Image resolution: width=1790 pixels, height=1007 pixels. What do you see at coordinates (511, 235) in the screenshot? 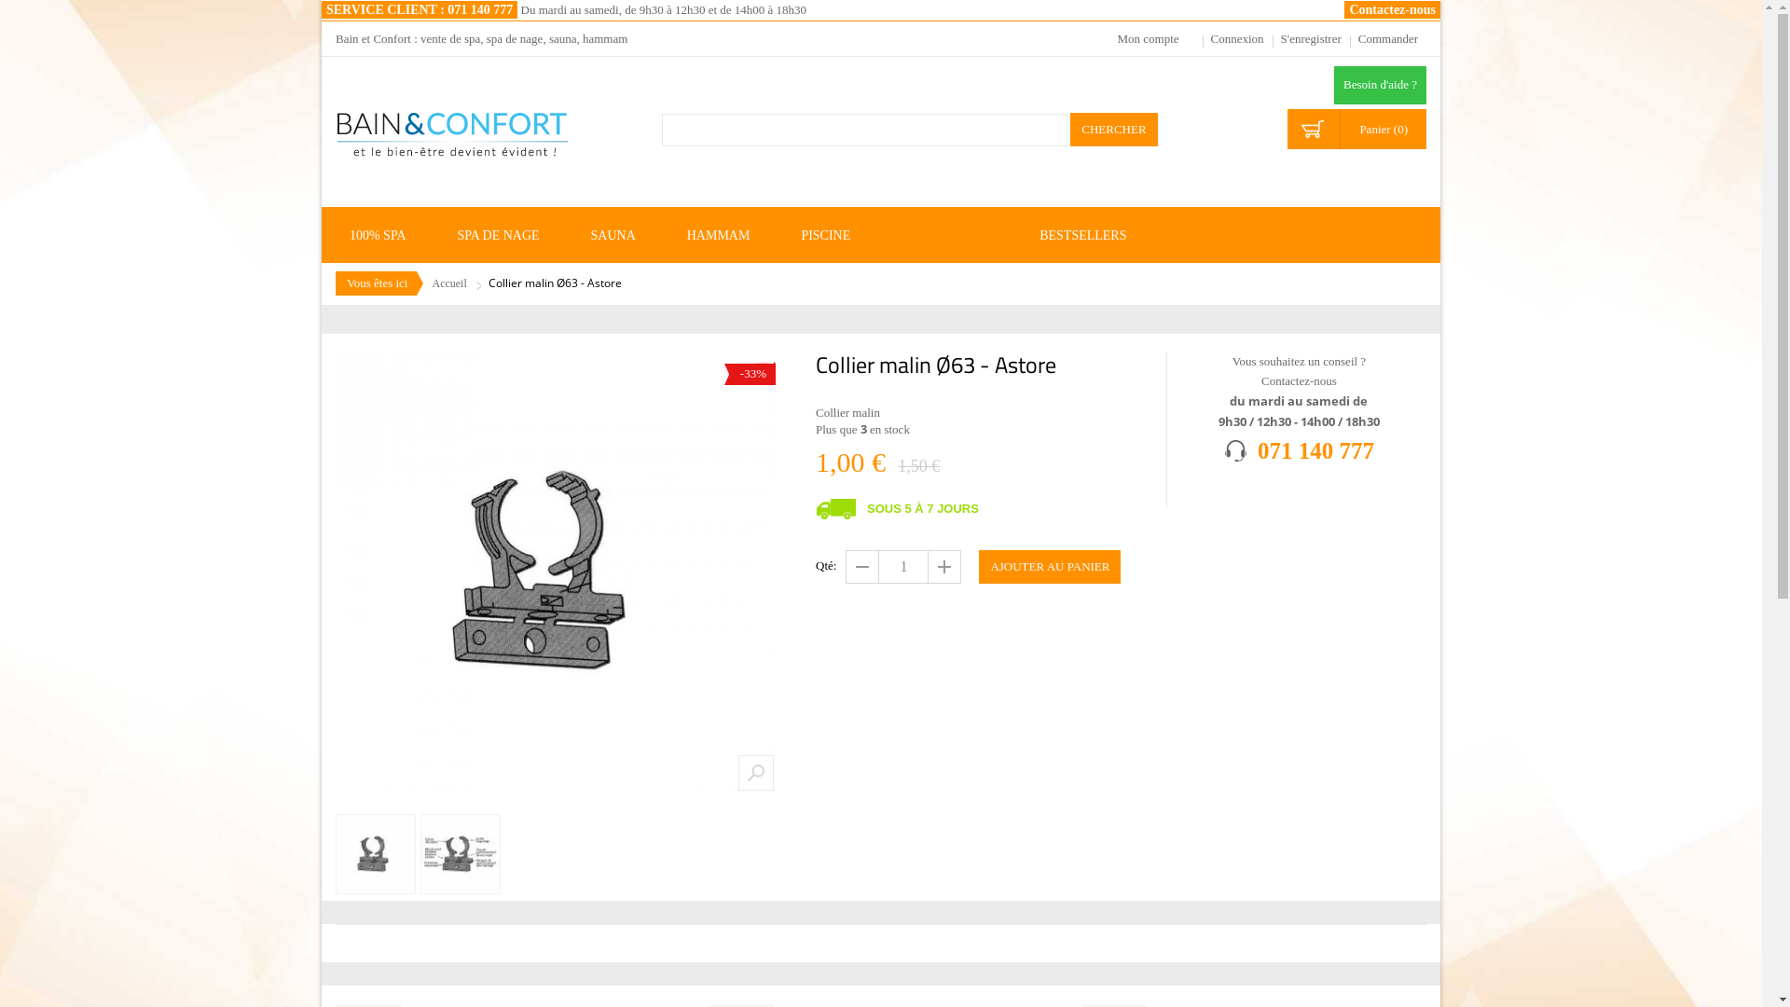
I see `SPA DE NAGE` at bounding box center [511, 235].